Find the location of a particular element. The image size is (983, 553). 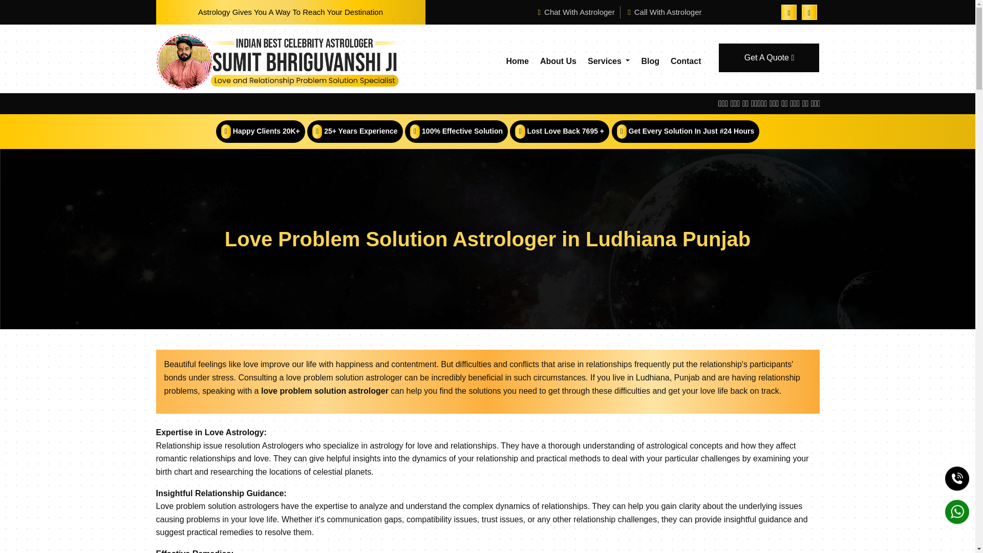

About Us is located at coordinates (558, 61).